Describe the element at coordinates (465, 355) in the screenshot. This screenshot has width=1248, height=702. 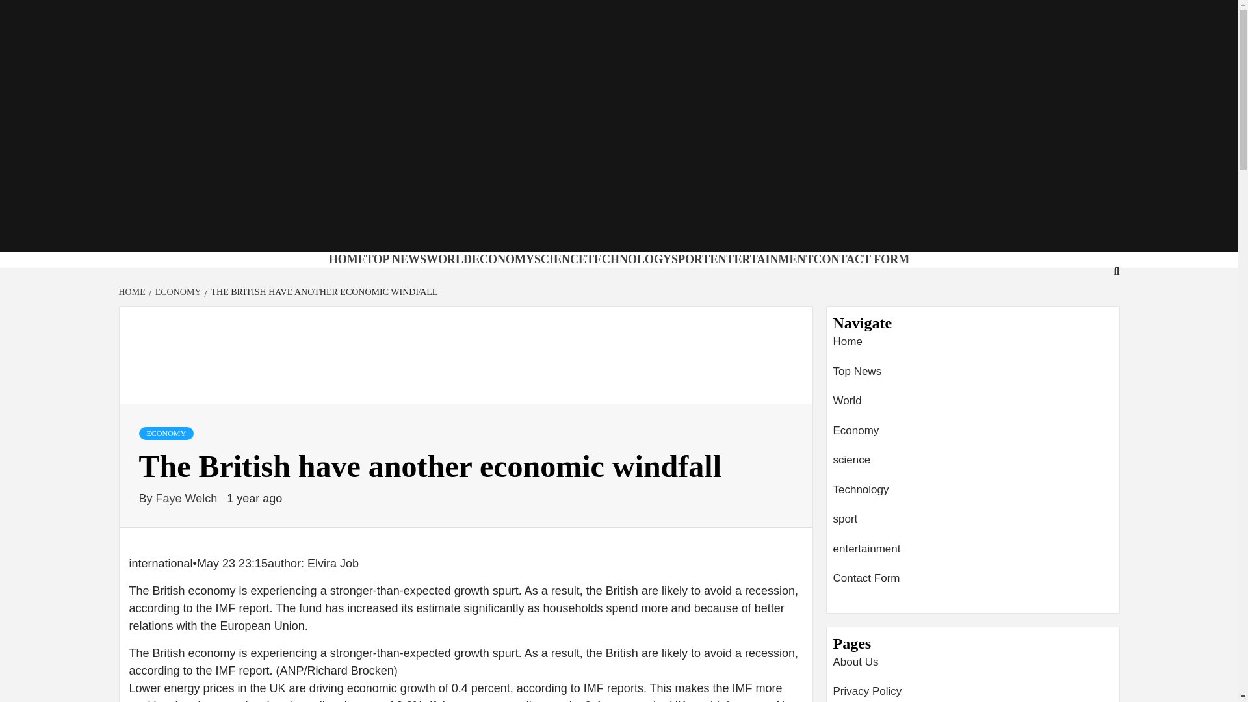
I see `The British have another economic windfall` at that location.